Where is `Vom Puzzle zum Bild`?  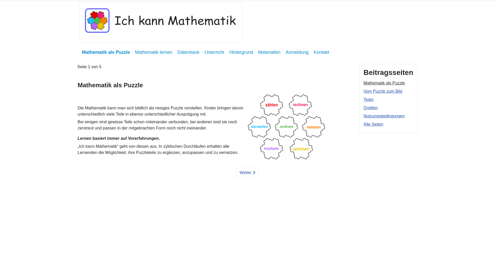 Vom Puzzle zum Bild is located at coordinates (383, 91).